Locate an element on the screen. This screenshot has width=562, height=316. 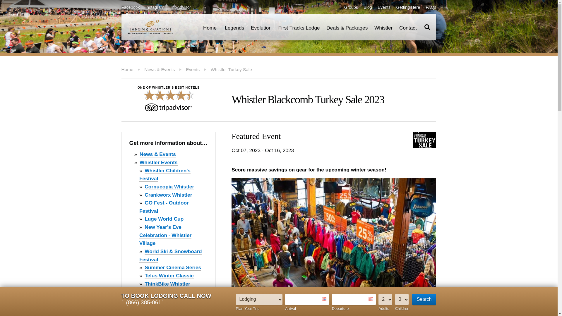
TO BOOK LODGING CALL NOW is located at coordinates (166, 296).